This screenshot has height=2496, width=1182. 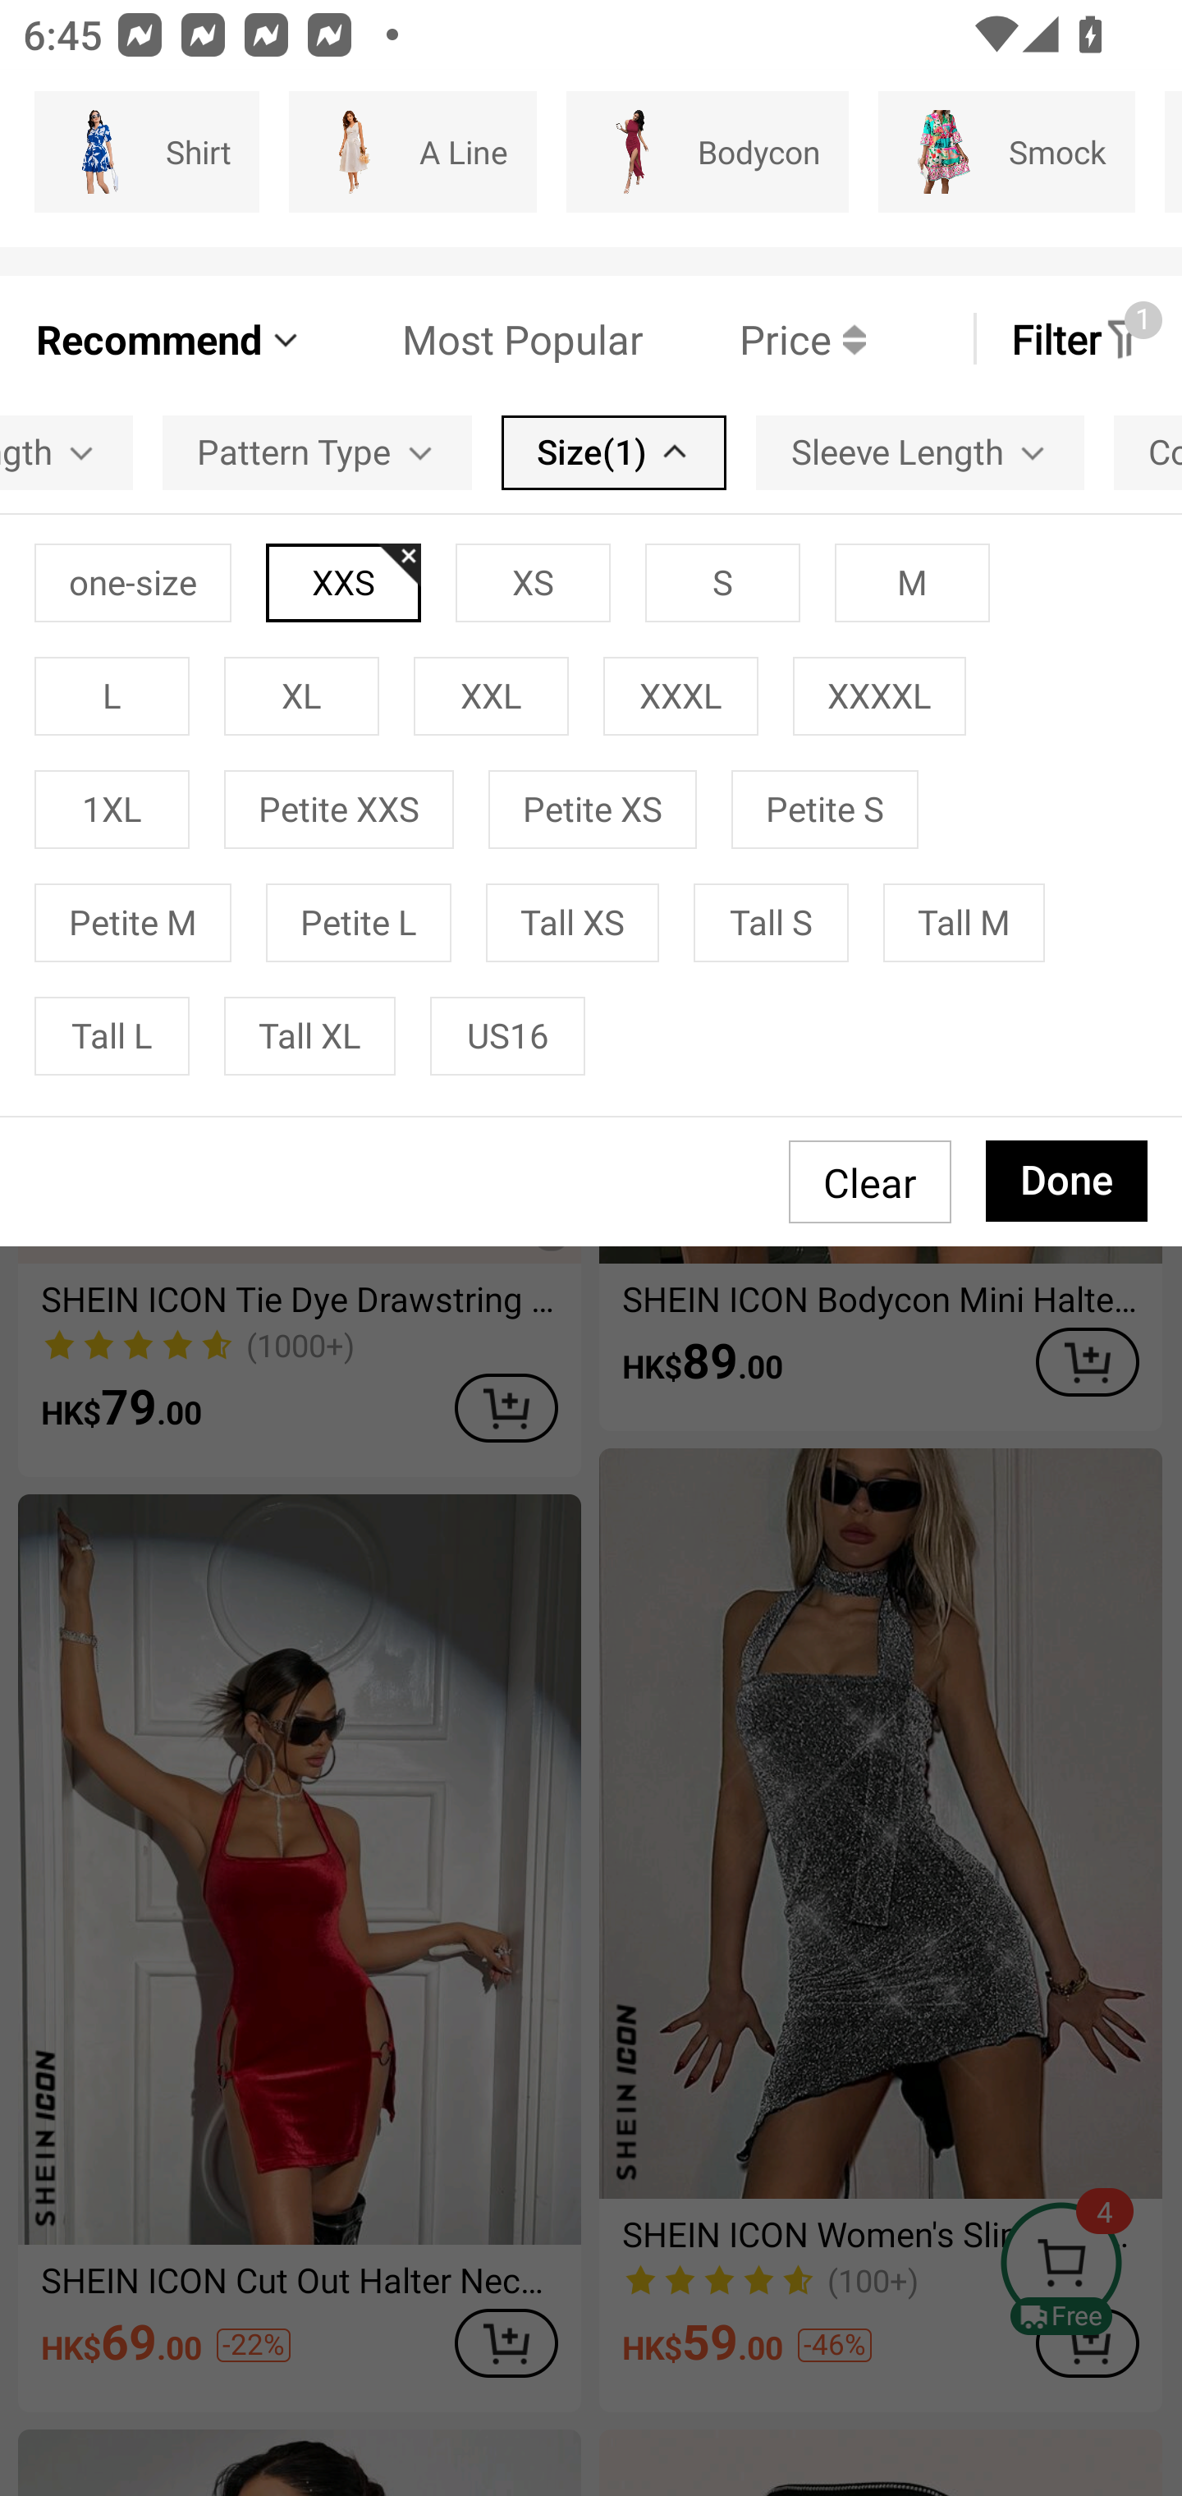 What do you see at coordinates (614, 452) in the screenshot?
I see `Size(1)` at bounding box center [614, 452].